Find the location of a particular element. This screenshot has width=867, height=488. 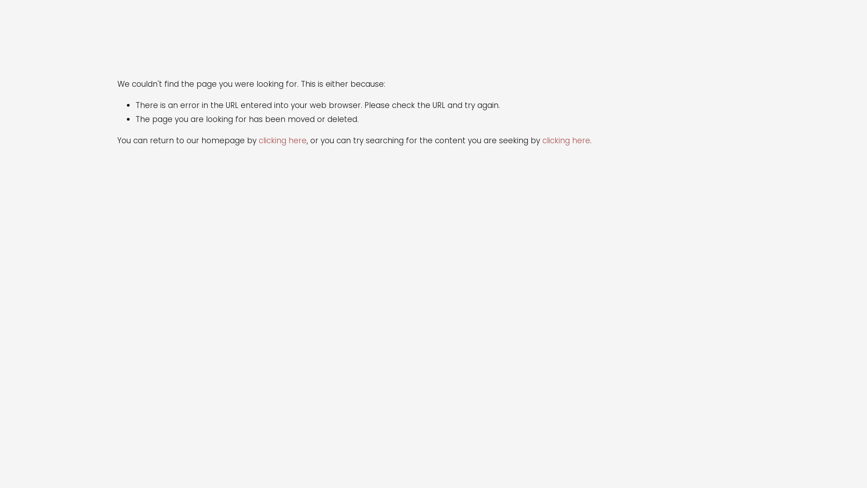

clicking here is located at coordinates (283, 141).